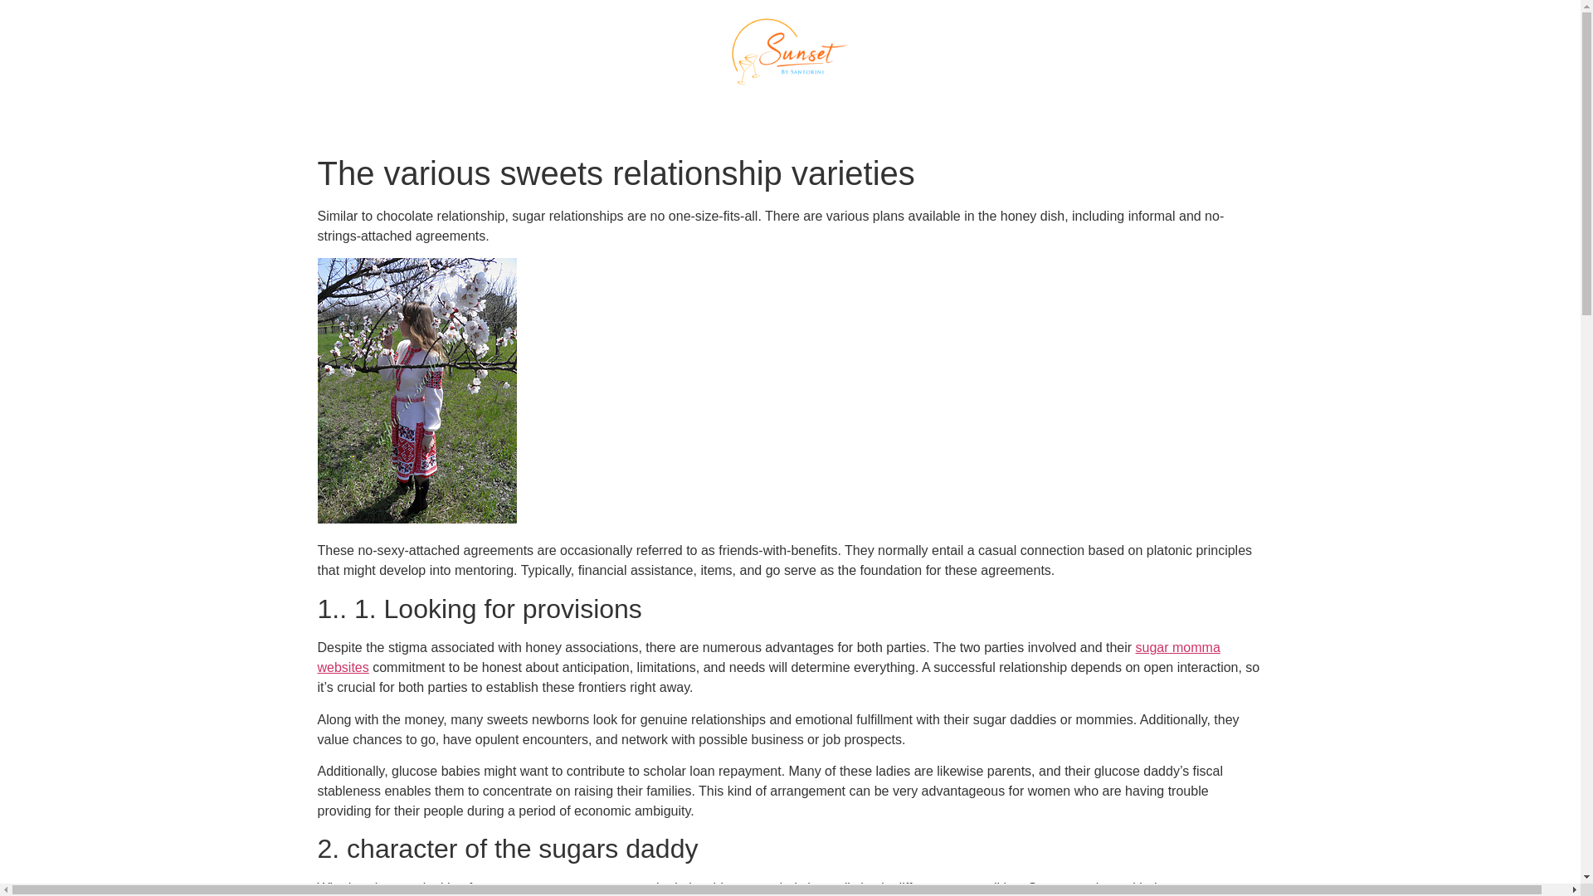 The height and width of the screenshot is (896, 1593). I want to click on Drinks Menu, so click(888, 111).